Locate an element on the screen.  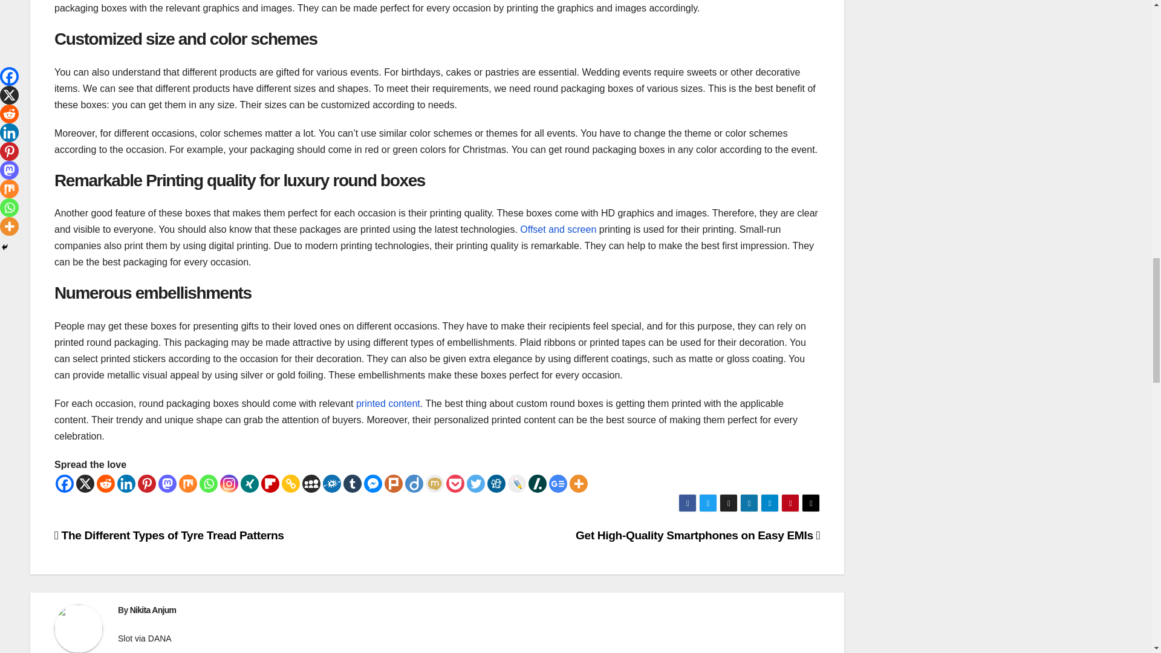
Linkedin is located at coordinates (126, 484).